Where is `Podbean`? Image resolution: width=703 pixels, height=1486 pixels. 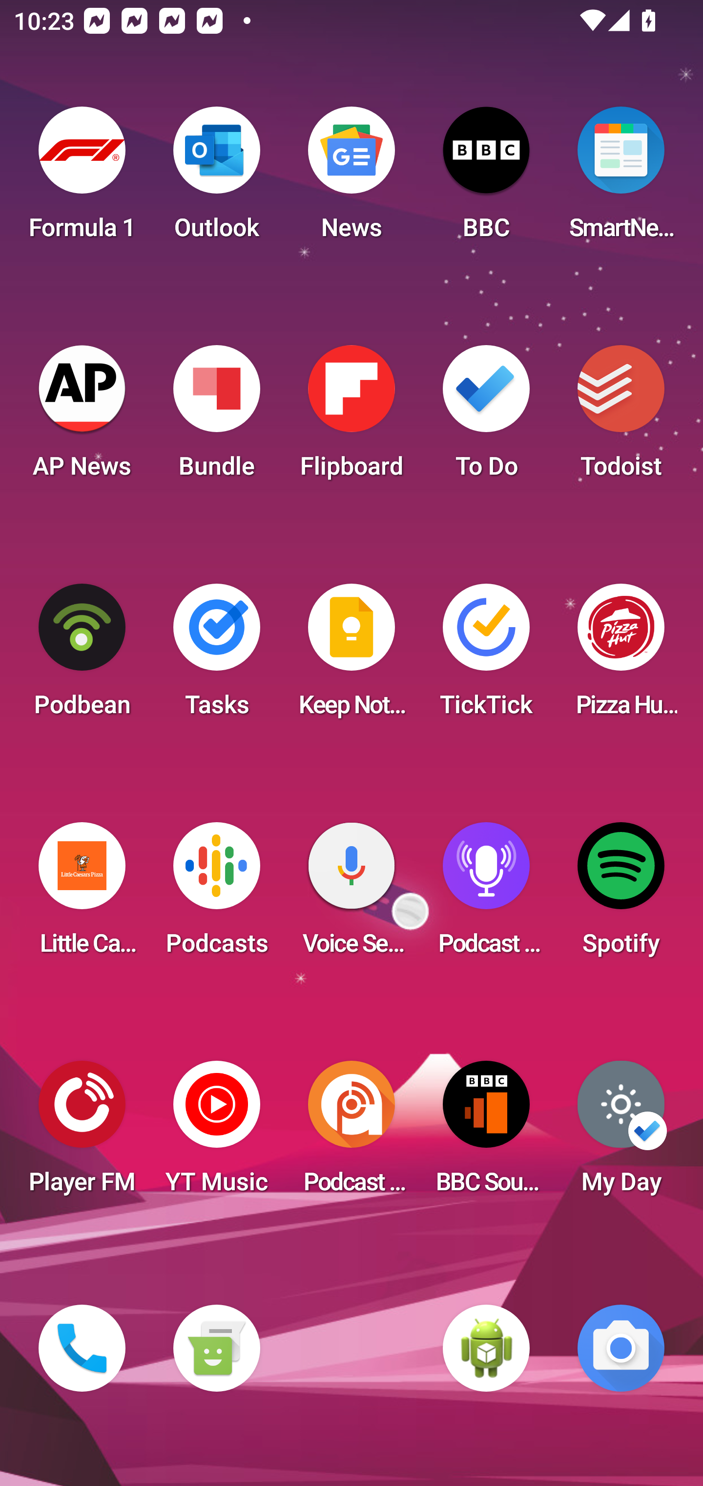
Podbean is located at coordinates (82, 656).